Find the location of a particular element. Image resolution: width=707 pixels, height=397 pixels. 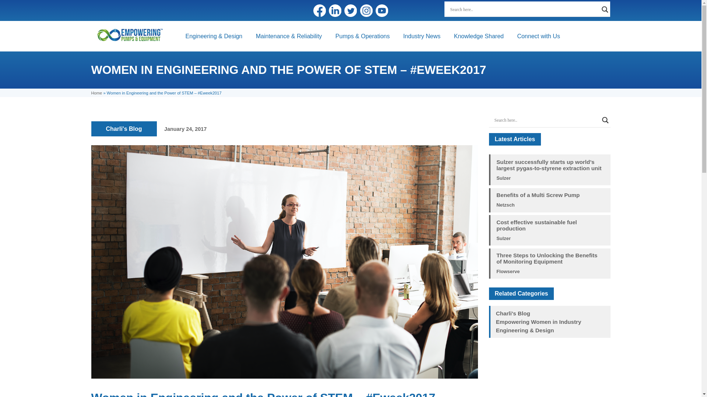

YouTube is located at coordinates (381, 10).